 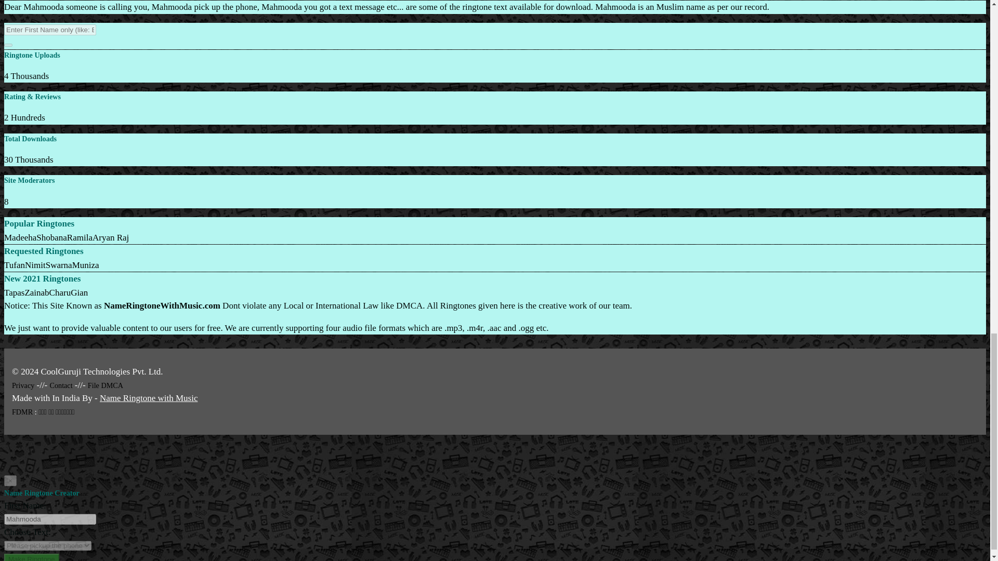 What do you see at coordinates (36, 293) in the screenshot?
I see `zainab name ringtone with music` at bounding box center [36, 293].